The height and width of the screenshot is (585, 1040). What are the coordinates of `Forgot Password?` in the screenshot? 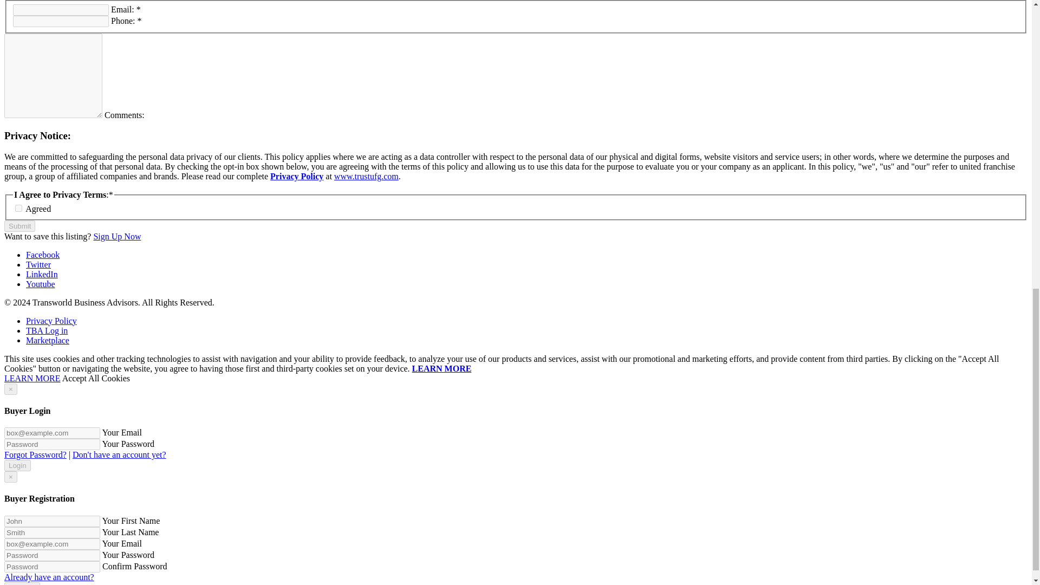 It's located at (35, 454).